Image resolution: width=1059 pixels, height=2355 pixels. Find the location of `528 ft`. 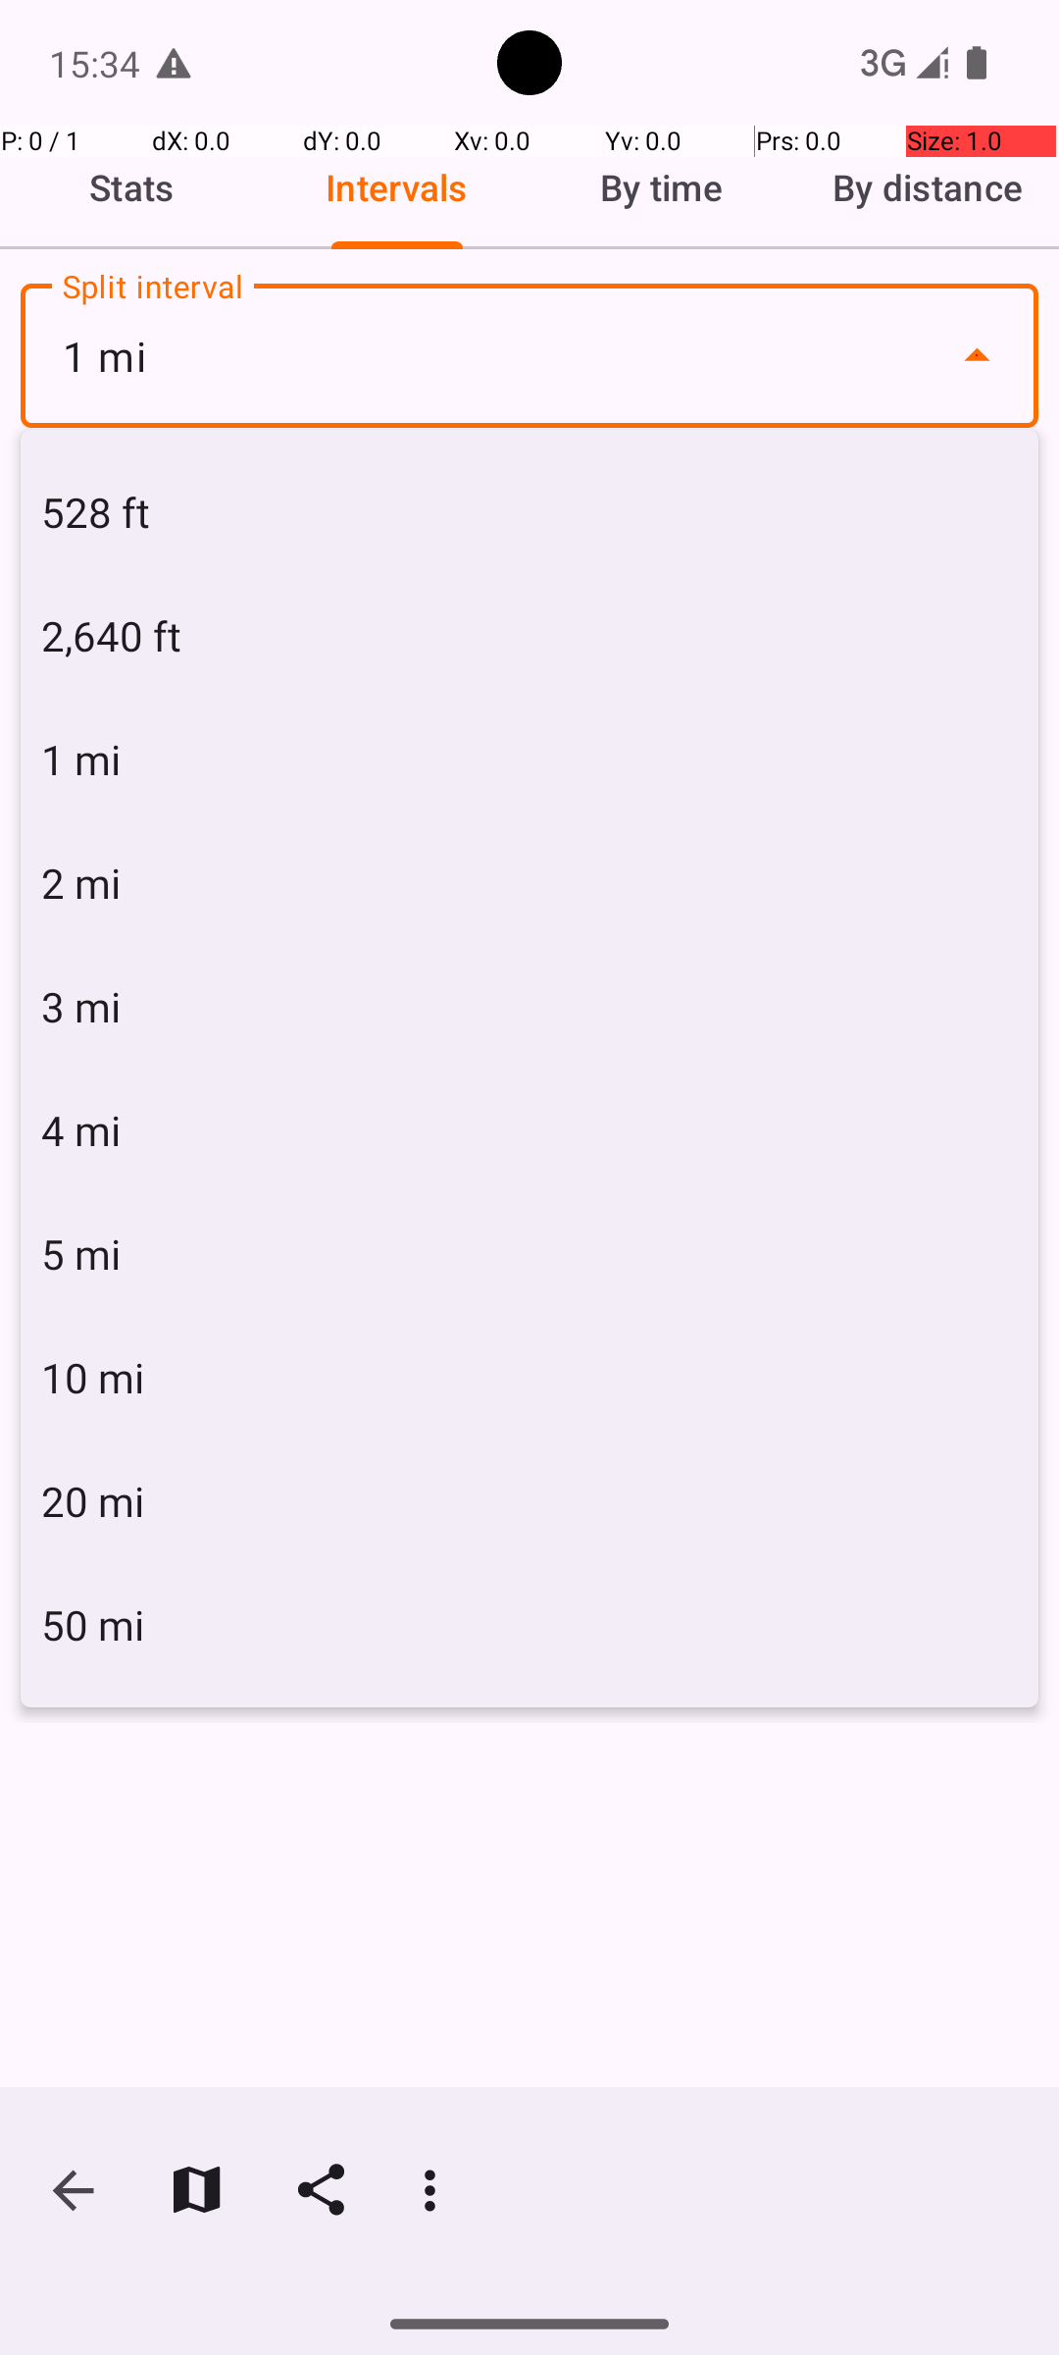

528 ft is located at coordinates (529, 512).